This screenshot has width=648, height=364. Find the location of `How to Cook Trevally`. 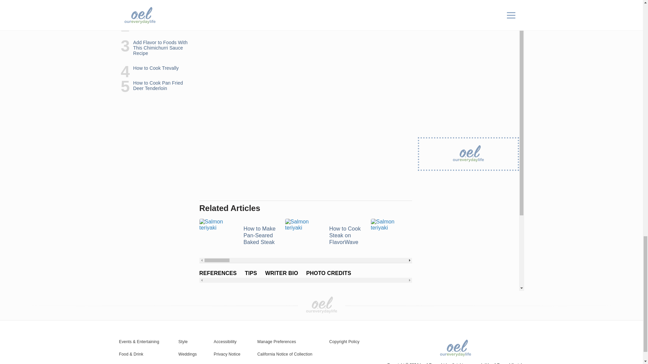

How to Cook Trevally is located at coordinates (495, 236).